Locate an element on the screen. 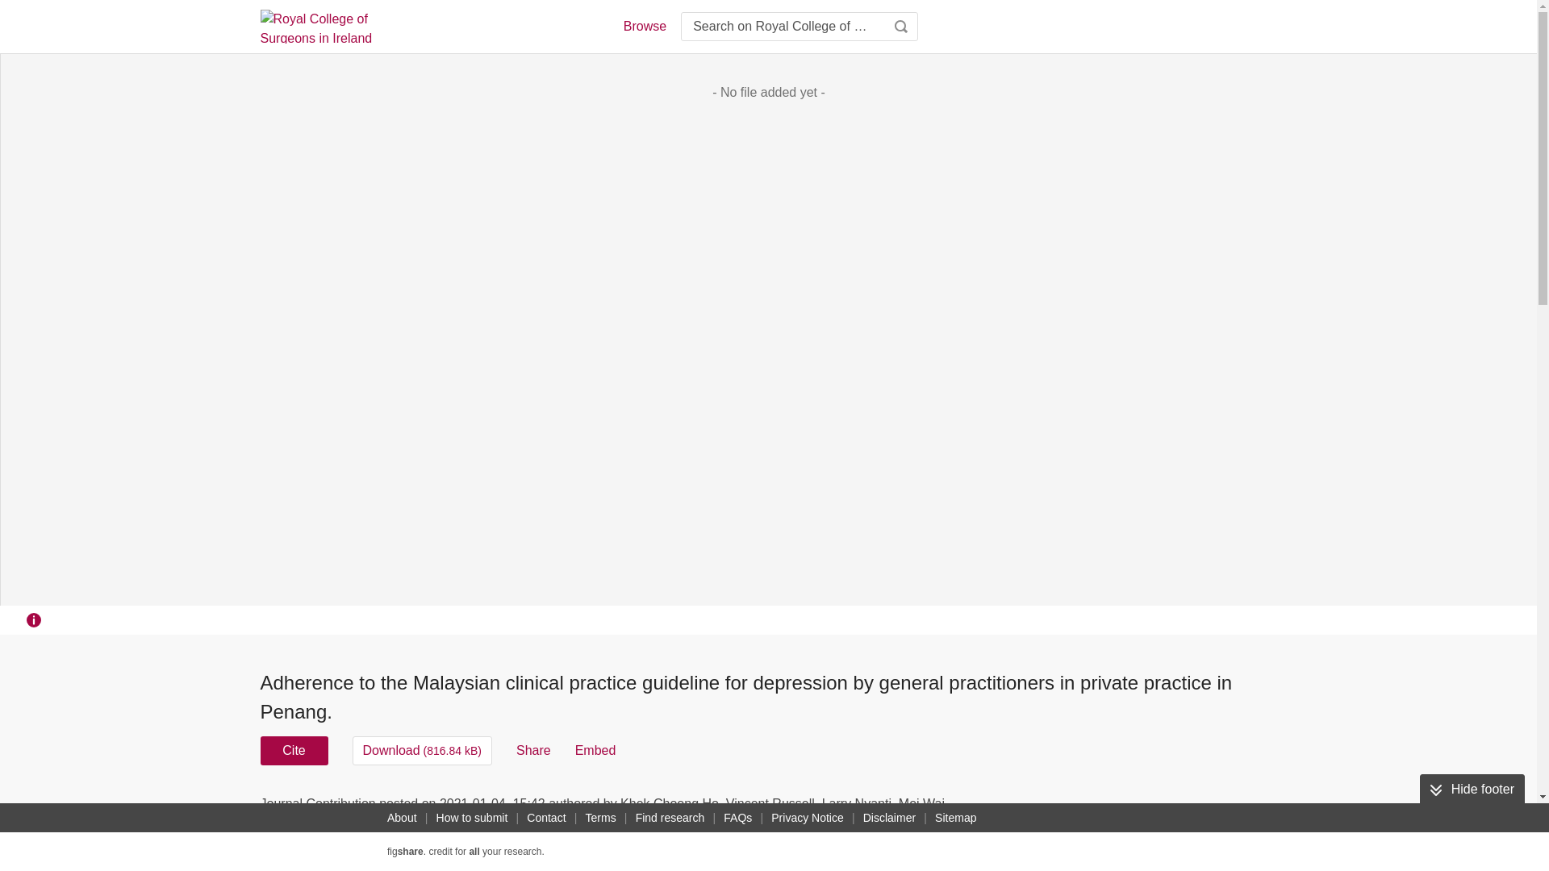  USAGE METRICS is located at coordinates (1039, 808).